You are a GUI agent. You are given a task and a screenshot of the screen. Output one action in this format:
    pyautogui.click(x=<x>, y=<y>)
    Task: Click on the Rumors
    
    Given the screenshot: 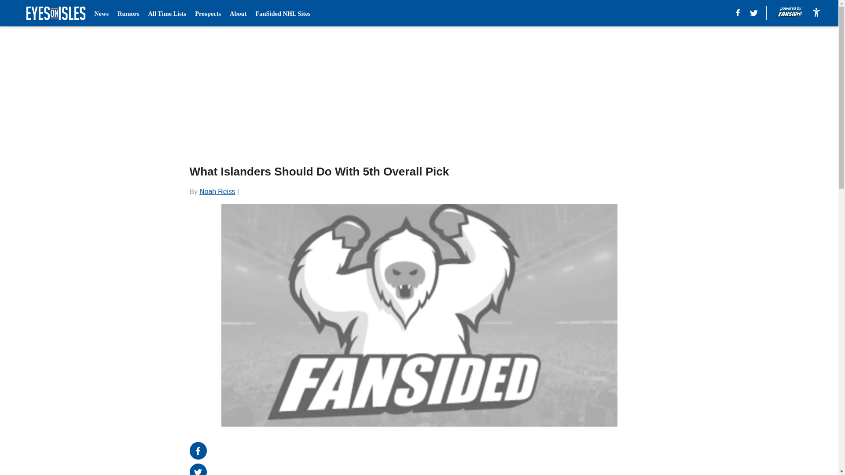 What is the action you would take?
    pyautogui.click(x=128, y=13)
    